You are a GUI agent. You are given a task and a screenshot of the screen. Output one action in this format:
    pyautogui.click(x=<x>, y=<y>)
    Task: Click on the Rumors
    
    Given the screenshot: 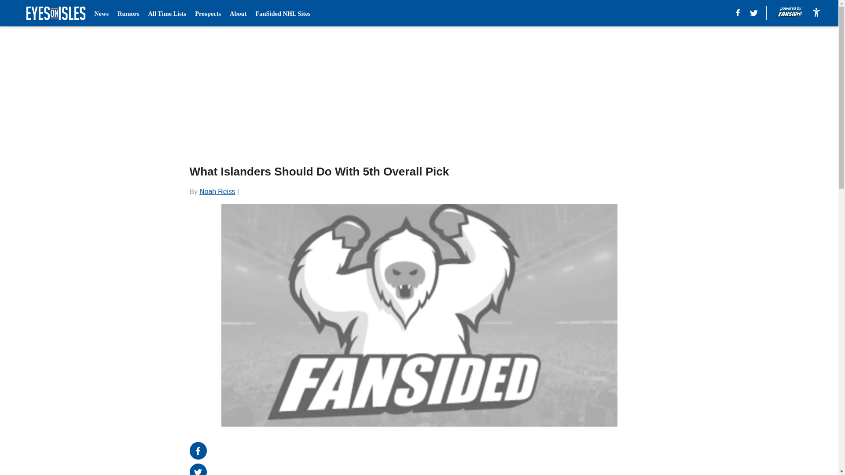 What is the action you would take?
    pyautogui.click(x=128, y=13)
    